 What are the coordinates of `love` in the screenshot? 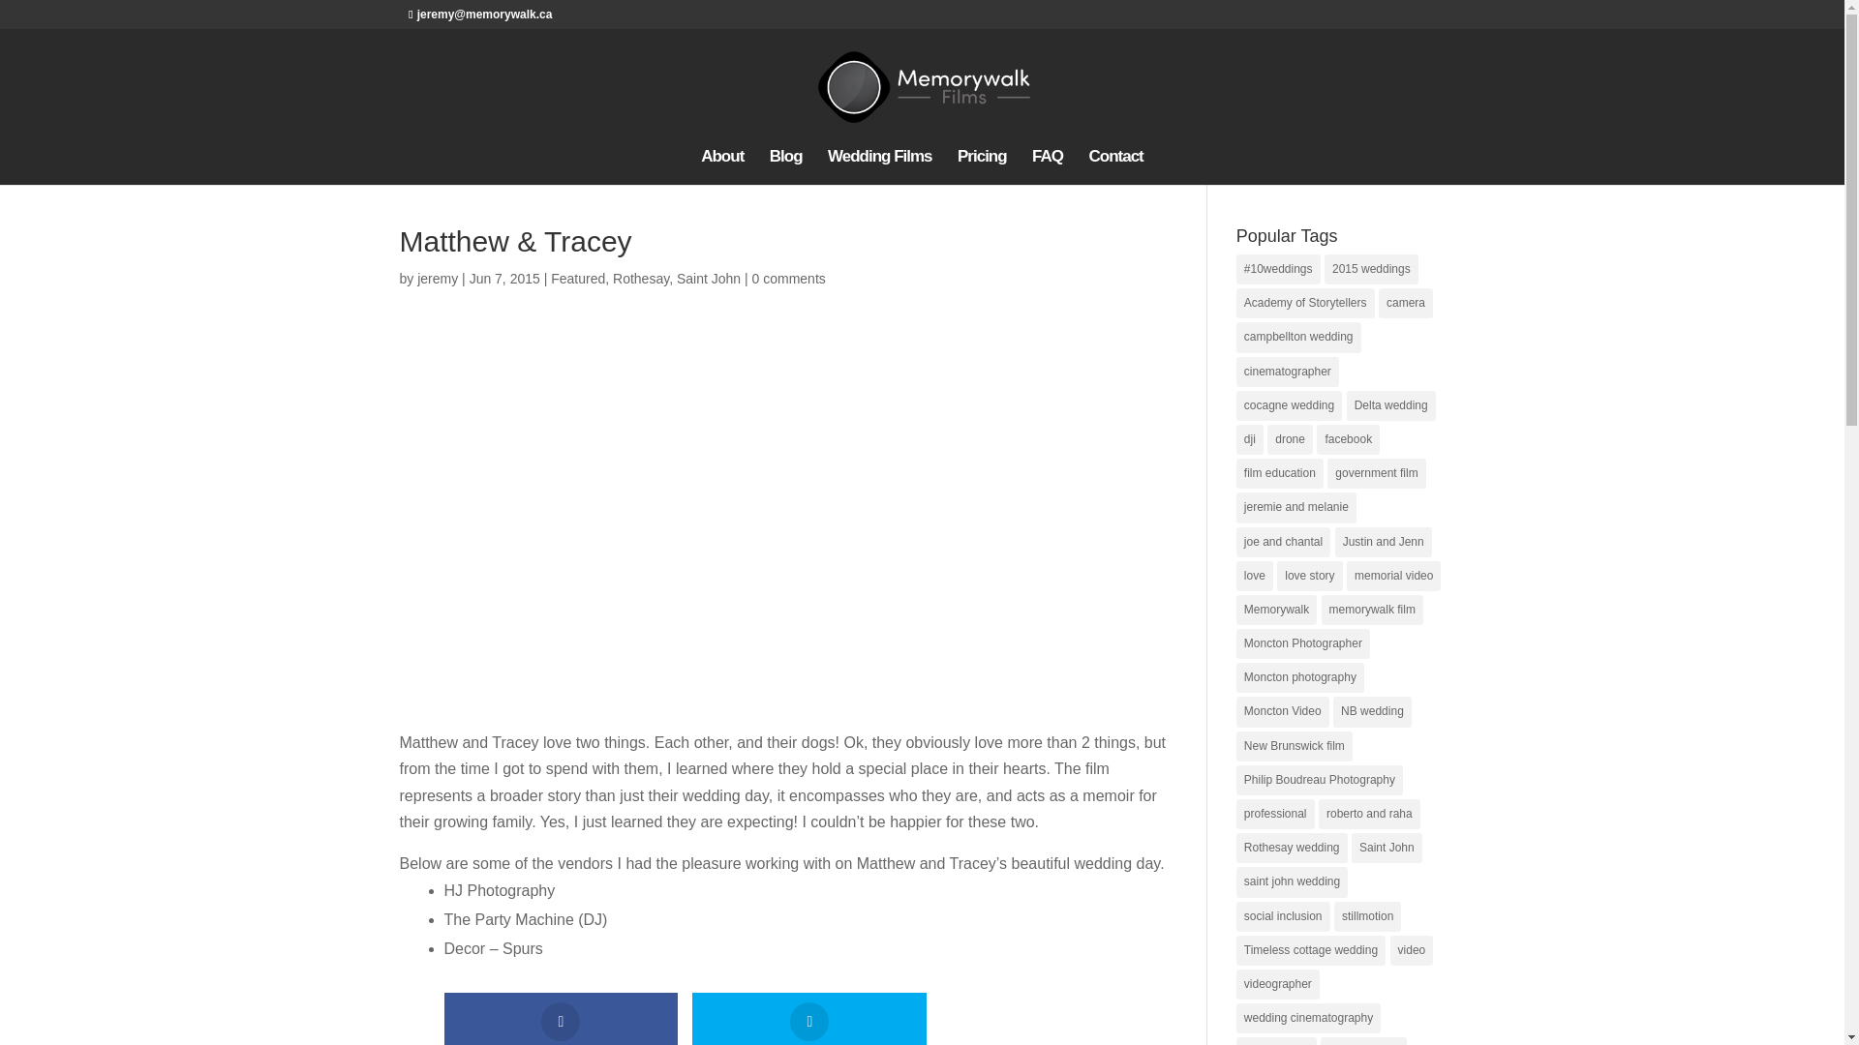 It's located at (1255, 576).